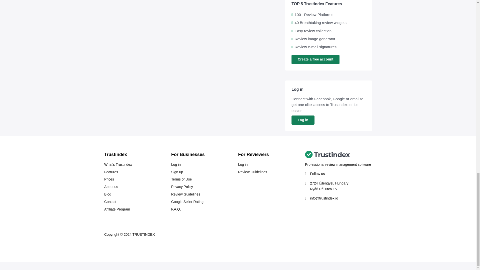  I want to click on What's Trustindex, so click(118, 164).